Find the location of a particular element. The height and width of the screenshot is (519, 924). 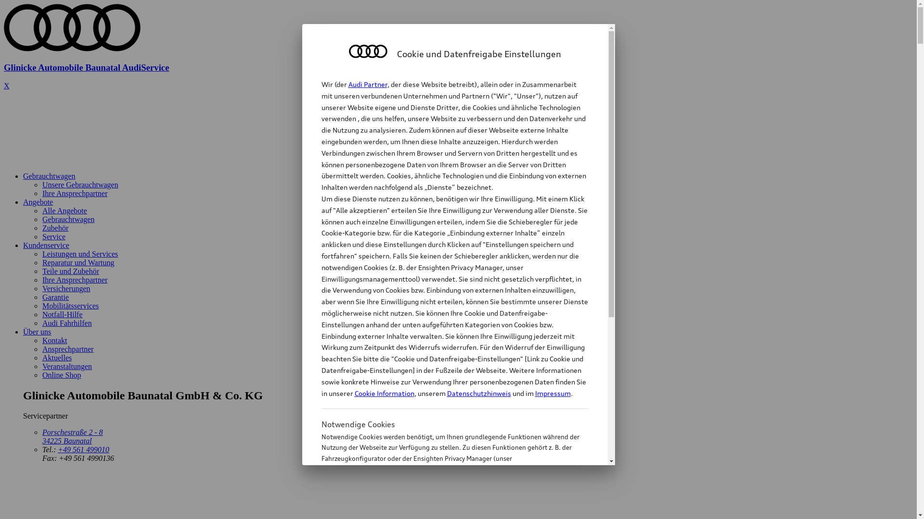

Leistungen und Services is located at coordinates (80, 254).